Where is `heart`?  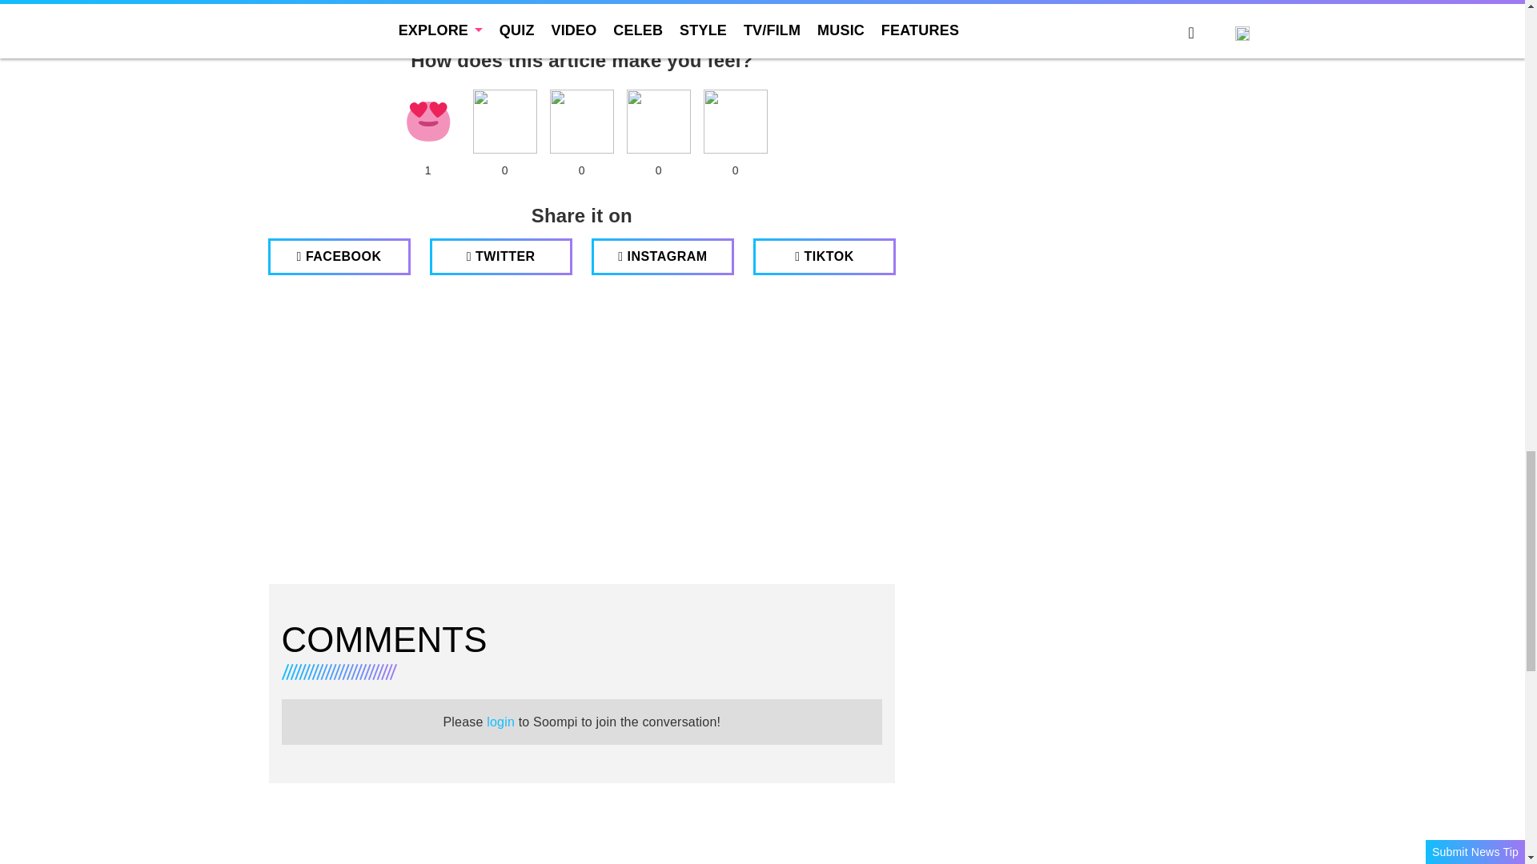 heart is located at coordinates (427, 122).